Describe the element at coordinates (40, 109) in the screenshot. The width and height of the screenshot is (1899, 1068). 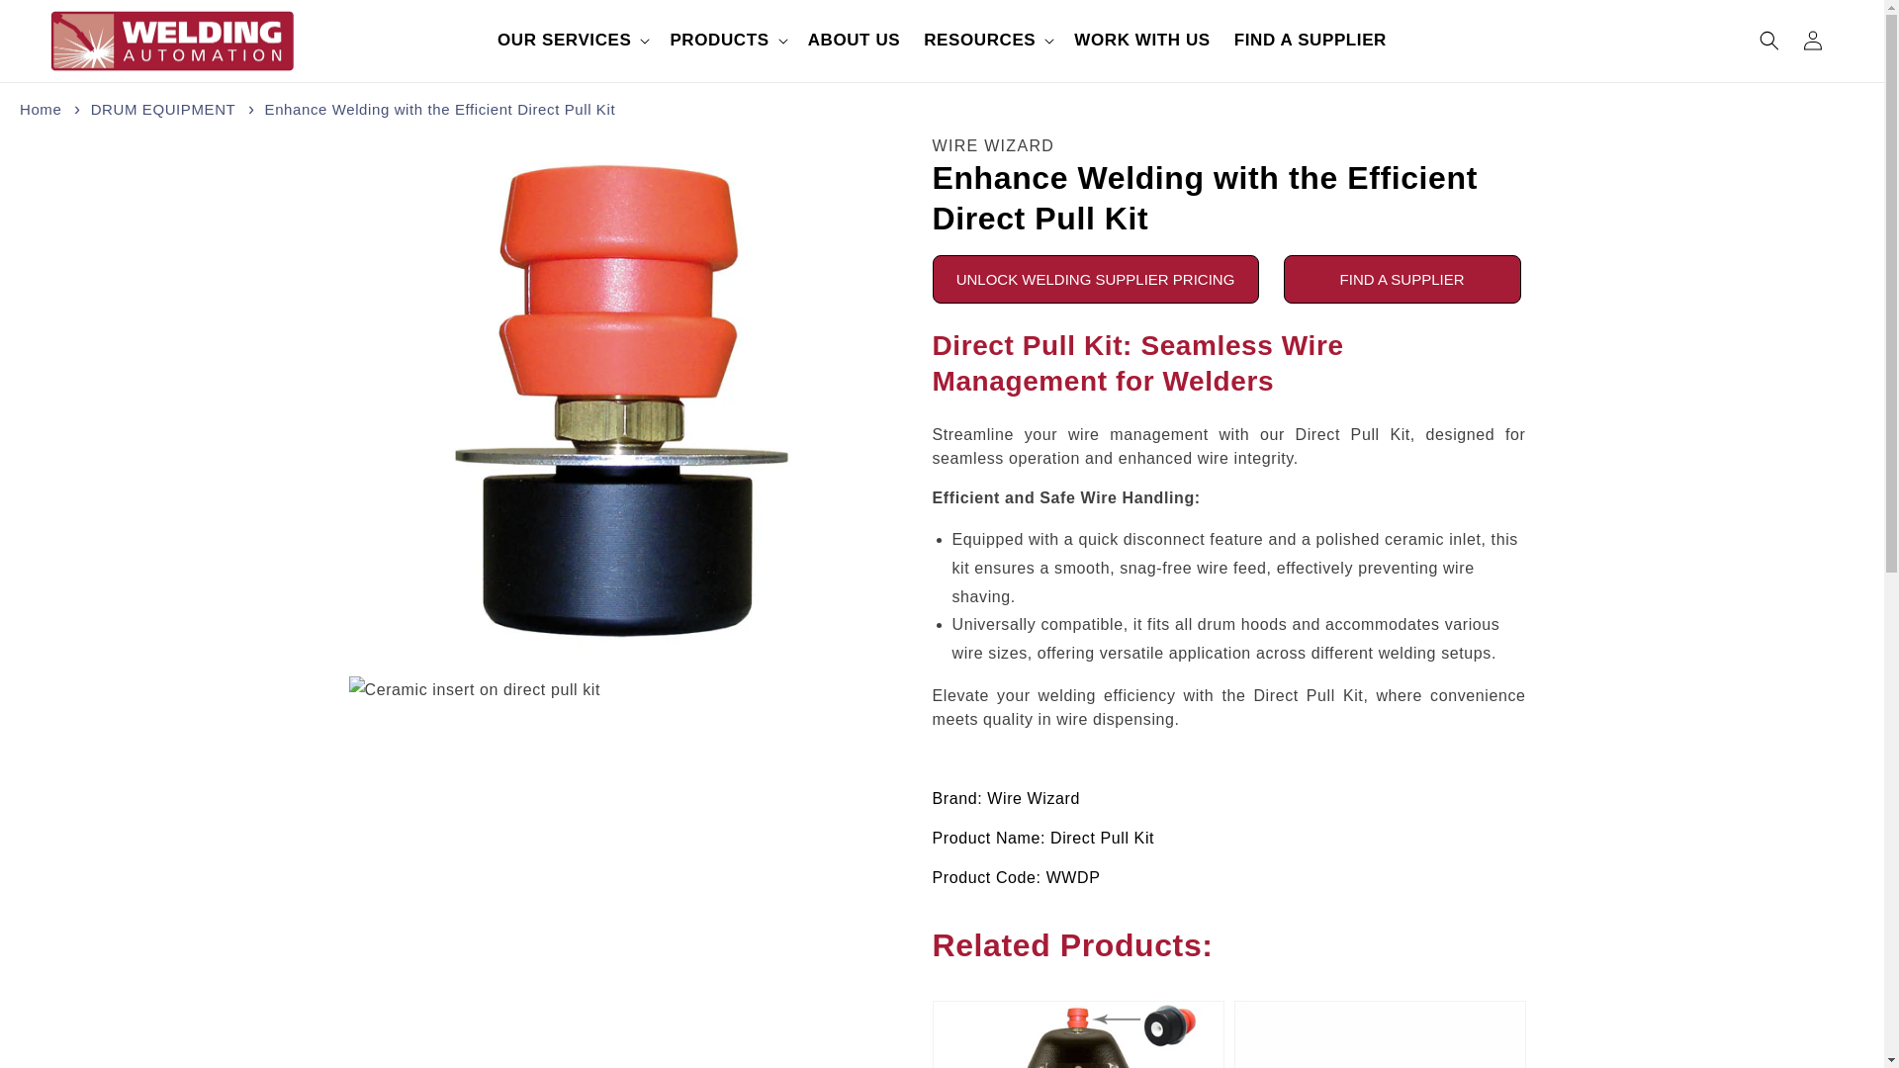
I see `Home` at that location.